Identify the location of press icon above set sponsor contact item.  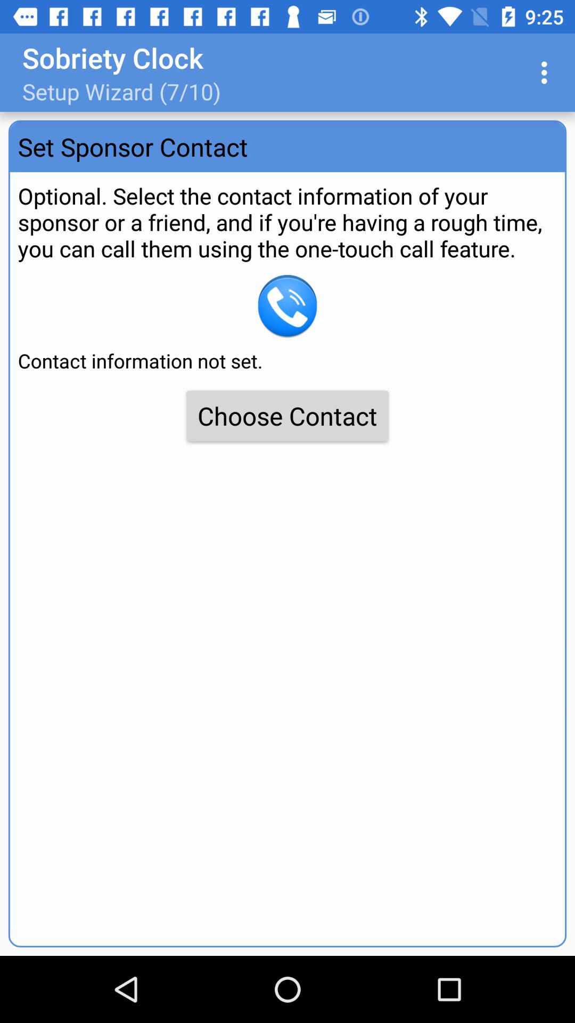
(547, 72).